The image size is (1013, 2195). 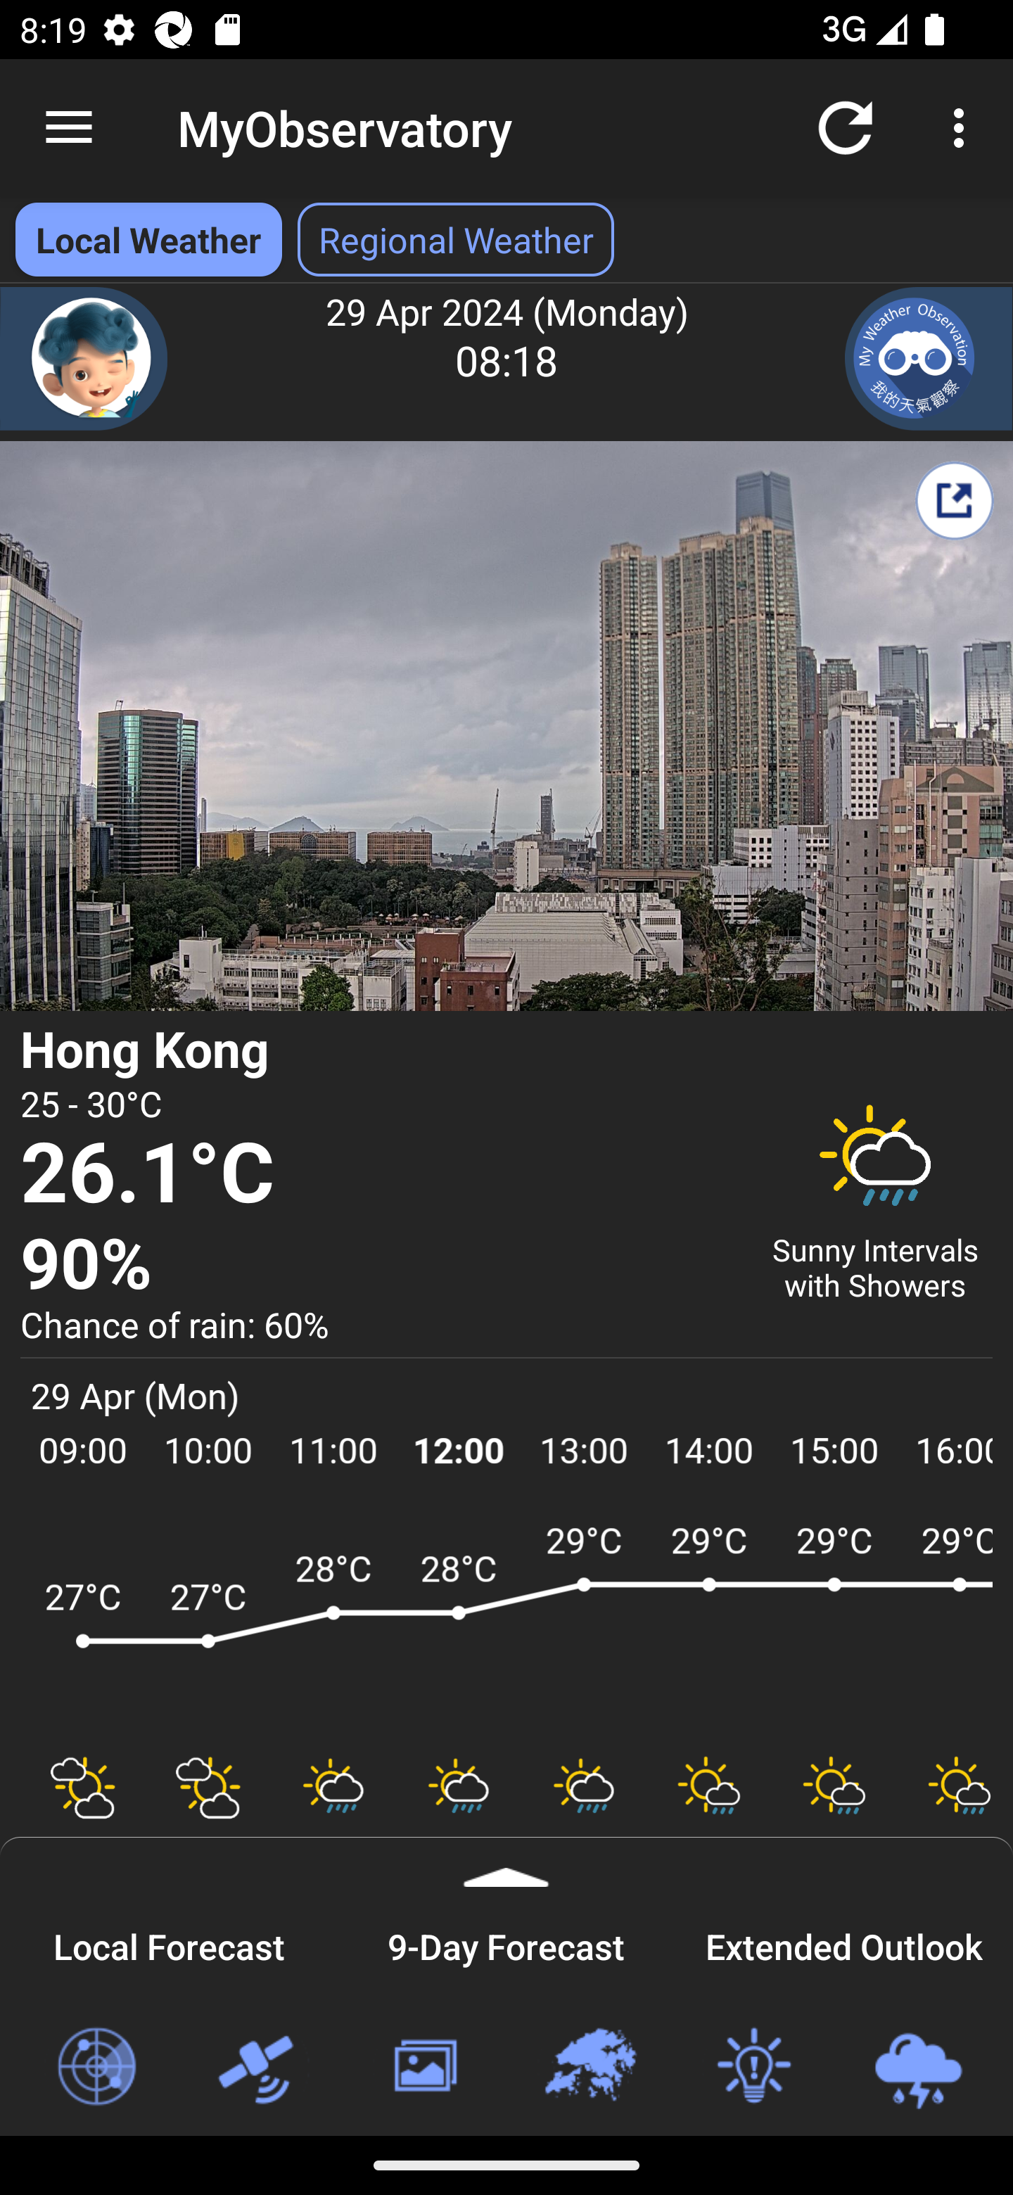 I want to click on Weather Tips, so click(x=753, y=2067).